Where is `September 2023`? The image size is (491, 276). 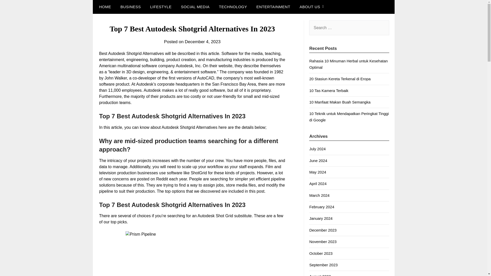
September 2023 is located at coordinates (323, 265).